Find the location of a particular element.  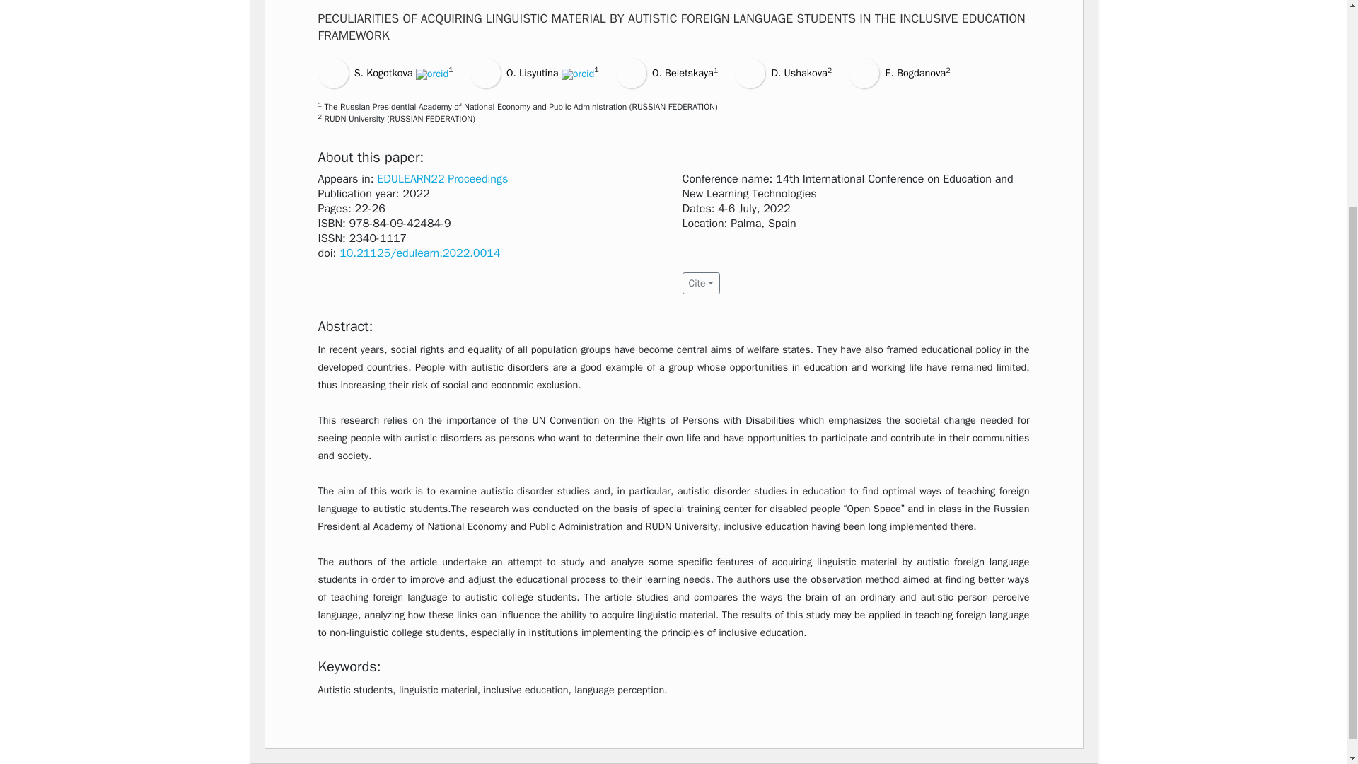

S. Kogotkova is located at coordinates (383, 72).